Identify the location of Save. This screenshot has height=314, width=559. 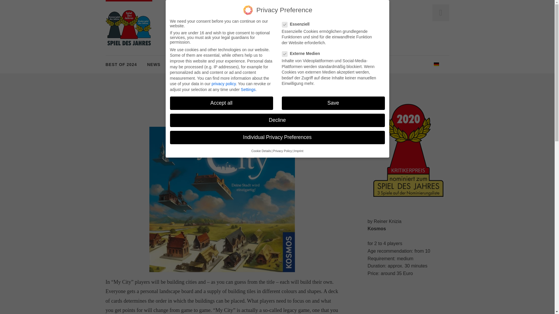
(333, 103).